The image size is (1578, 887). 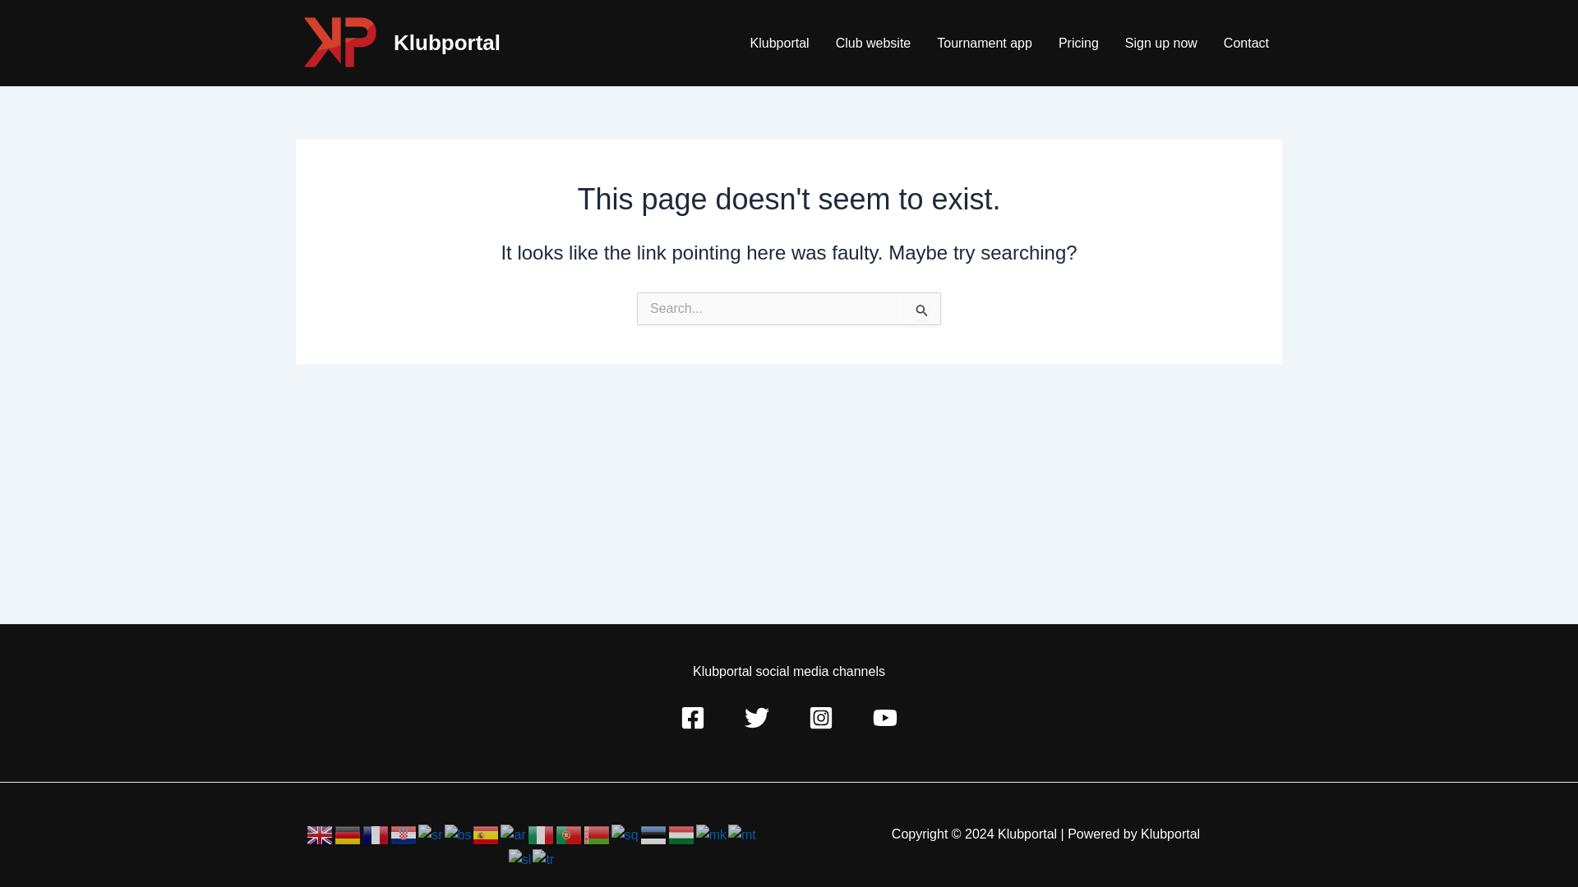 I want to click on Magyar, so click(x=681, y=833).